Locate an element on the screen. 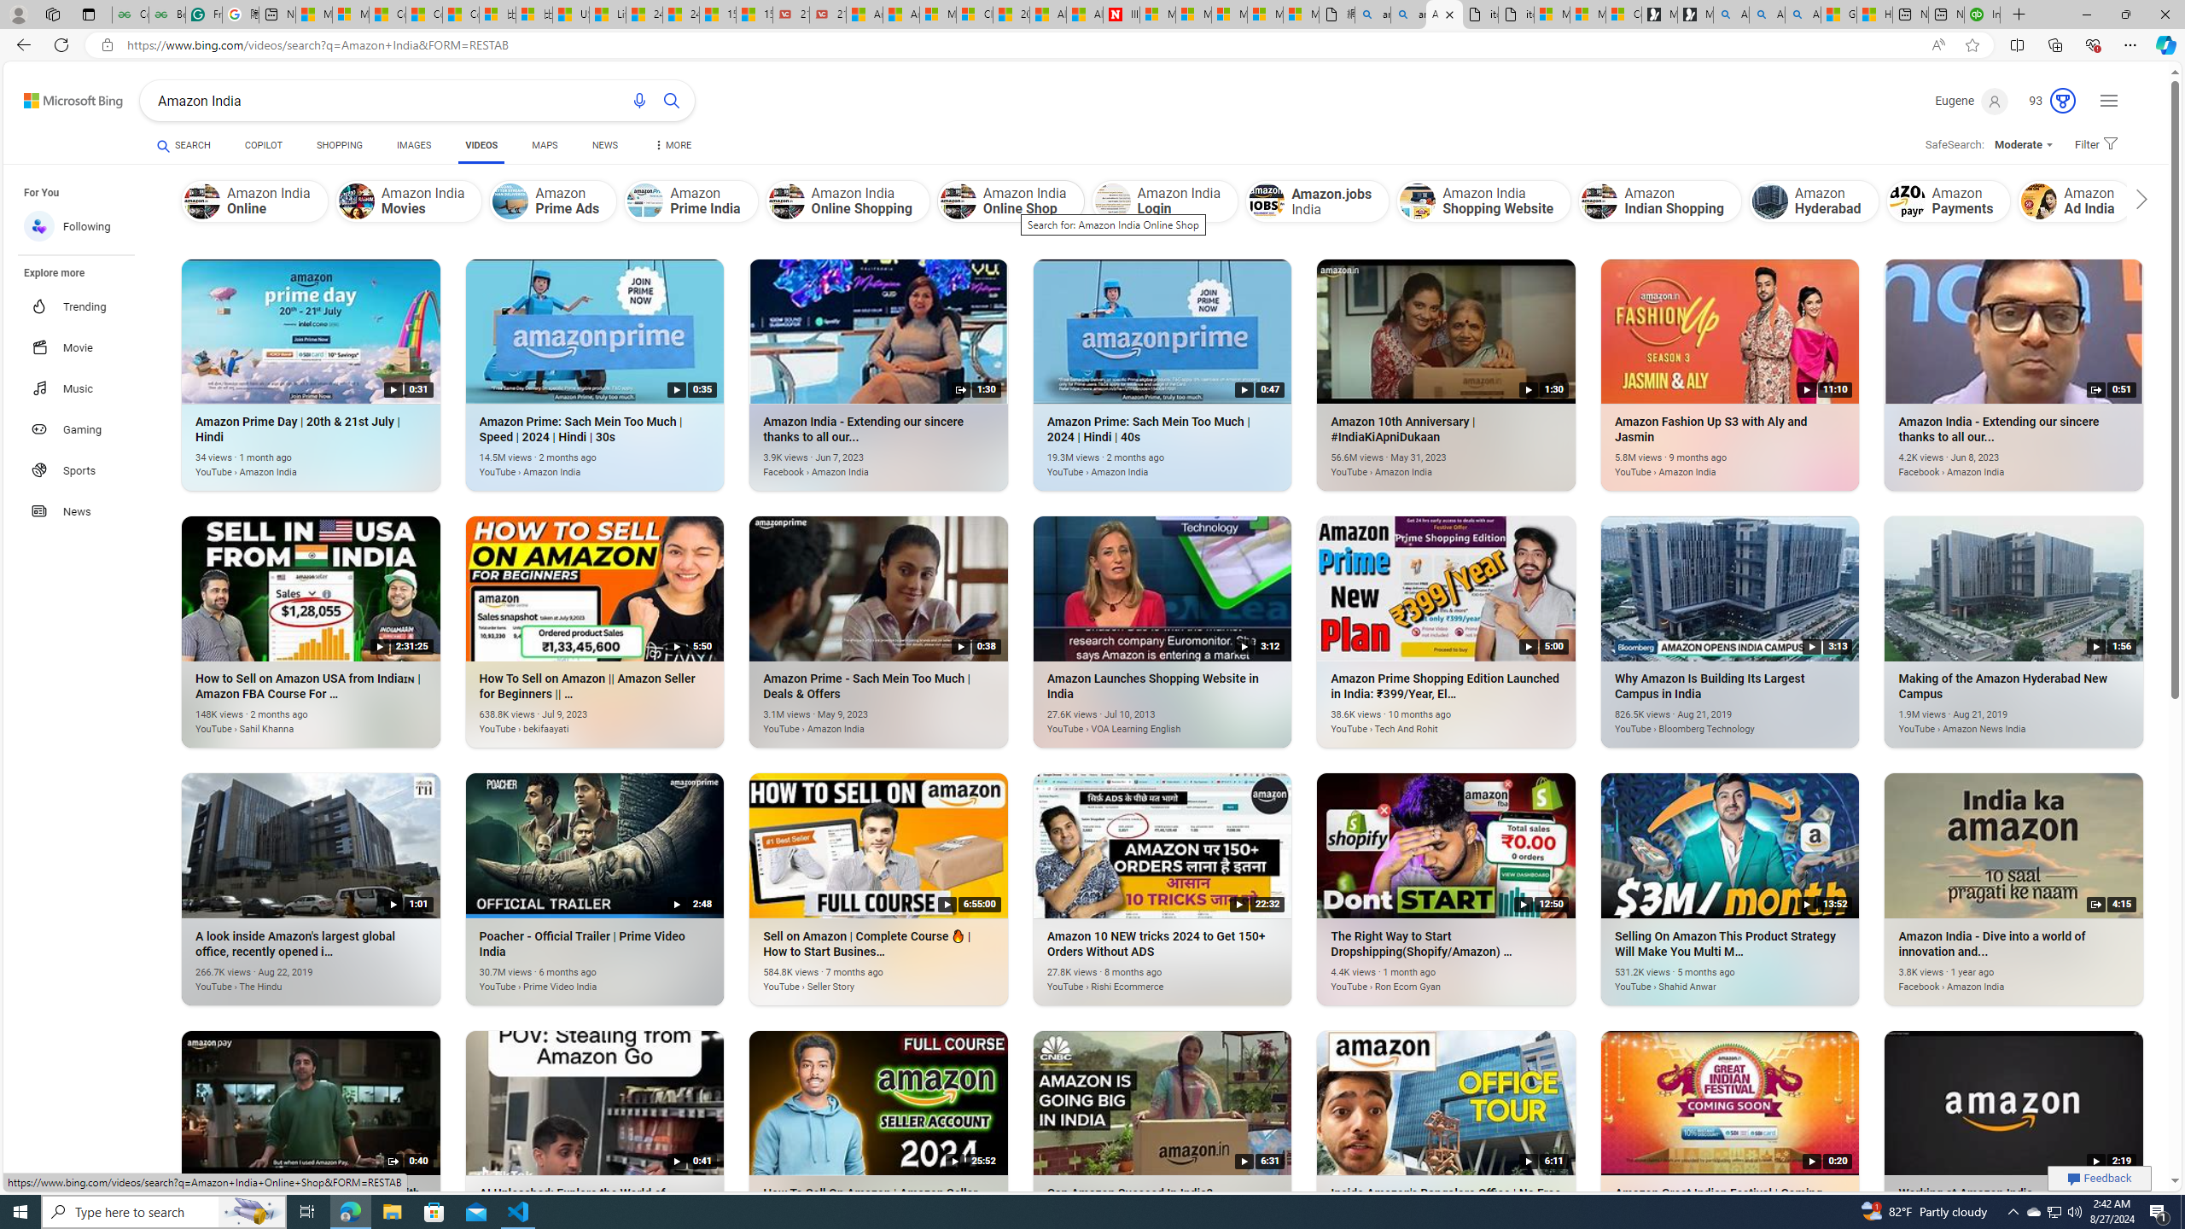 This screenshot has width=2185, height=1229. amazon - Search is located at coordinates (1372, 15).